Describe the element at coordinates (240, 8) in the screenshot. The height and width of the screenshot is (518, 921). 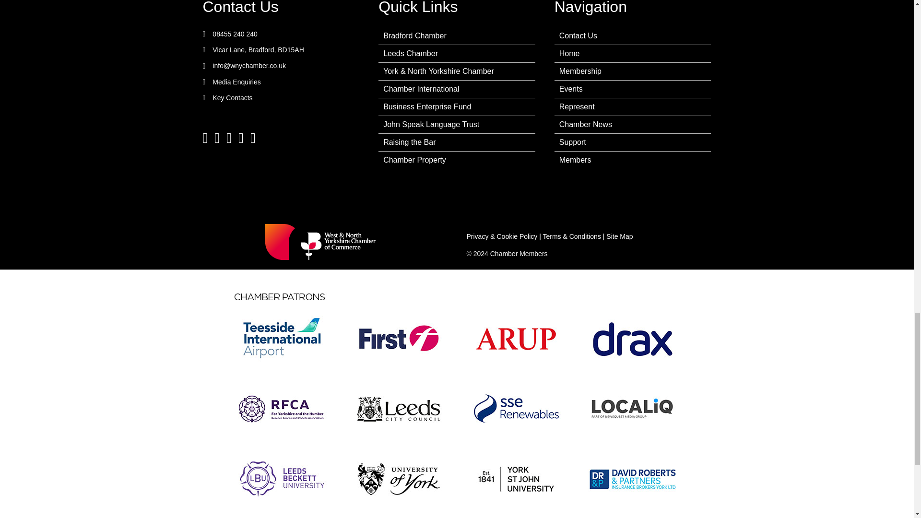
I see `Contact Us` at that location.